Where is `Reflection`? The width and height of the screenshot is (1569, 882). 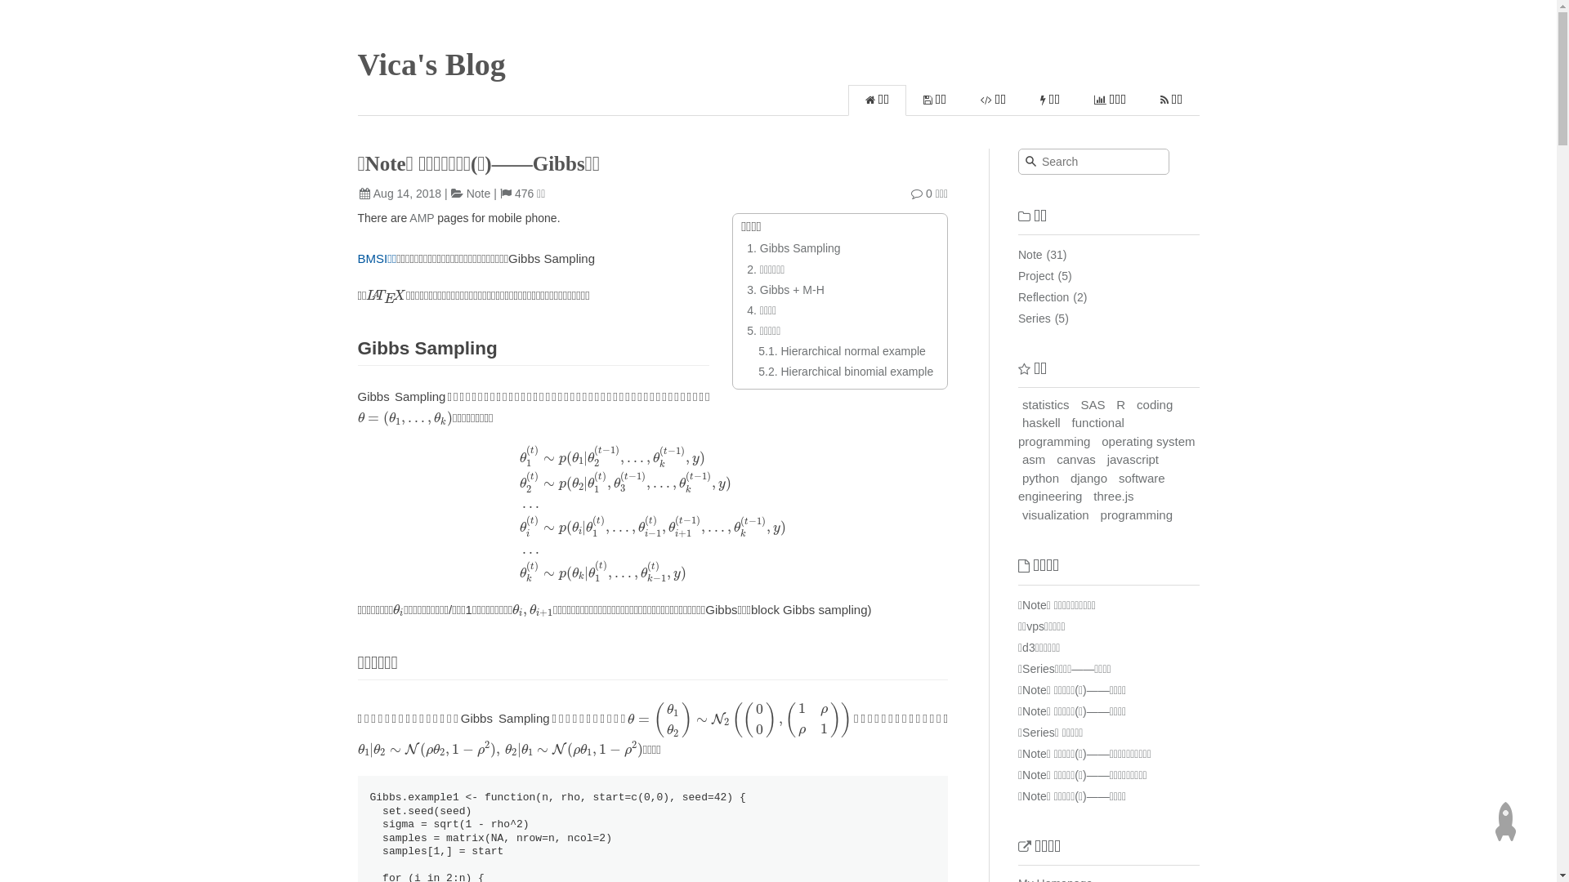 Reflection is located at coordinates (1044, 297).